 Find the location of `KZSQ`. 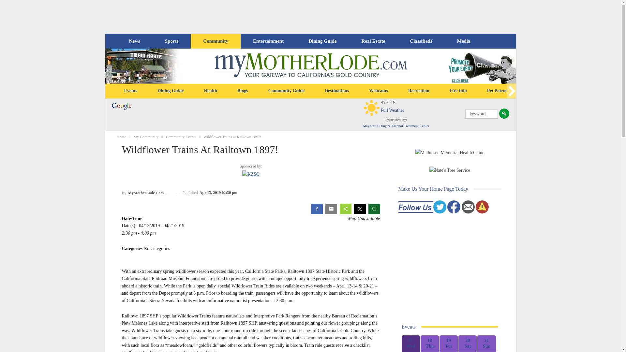

KZSQ is located at coordinates (251, 174).